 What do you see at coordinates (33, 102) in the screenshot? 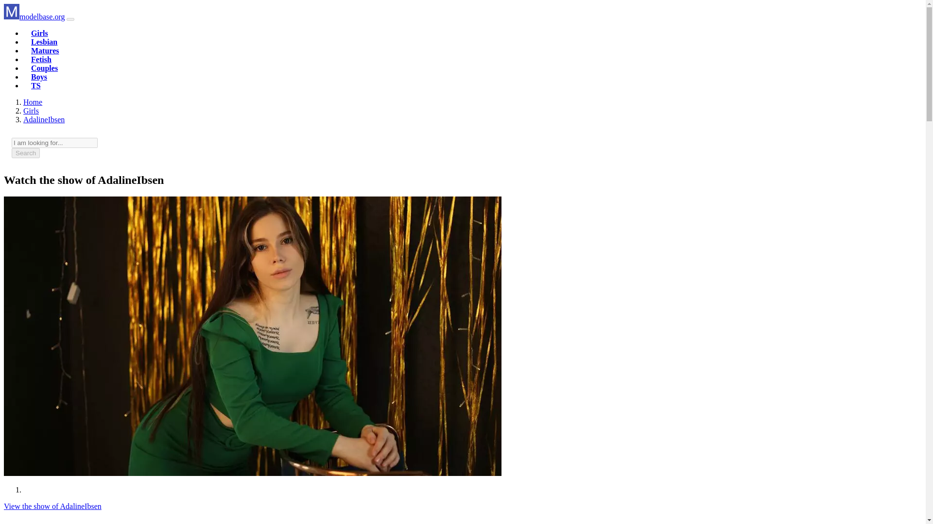
I see `modelbase.org` at bounding box center [33, 102].